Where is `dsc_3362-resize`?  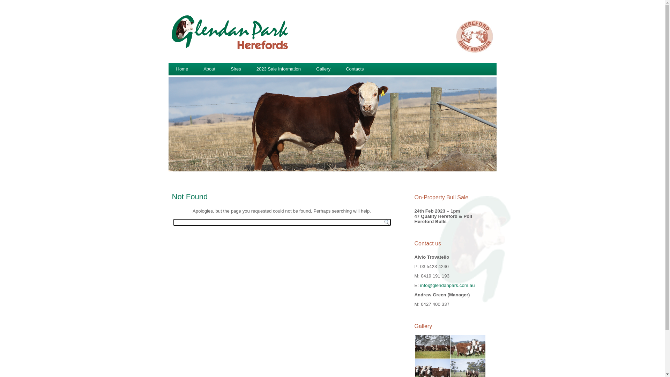 dsc_3362-resize is located at coordinates (432, 347).